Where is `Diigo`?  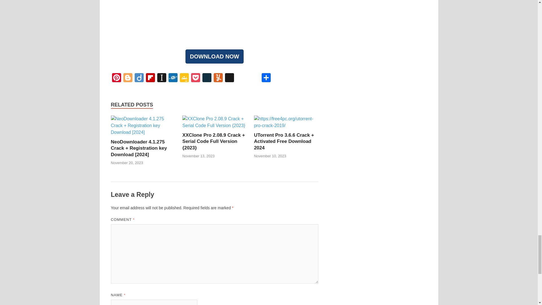
Diigo is located at coordinates (139, 78).